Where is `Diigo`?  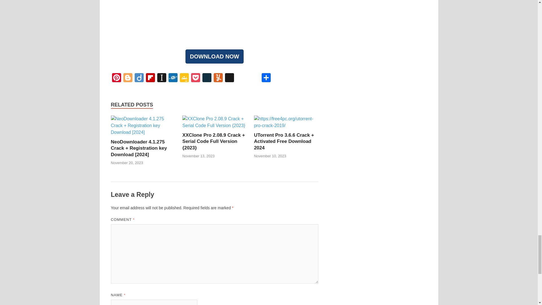
Diigo is located at coordinates (139, 78).